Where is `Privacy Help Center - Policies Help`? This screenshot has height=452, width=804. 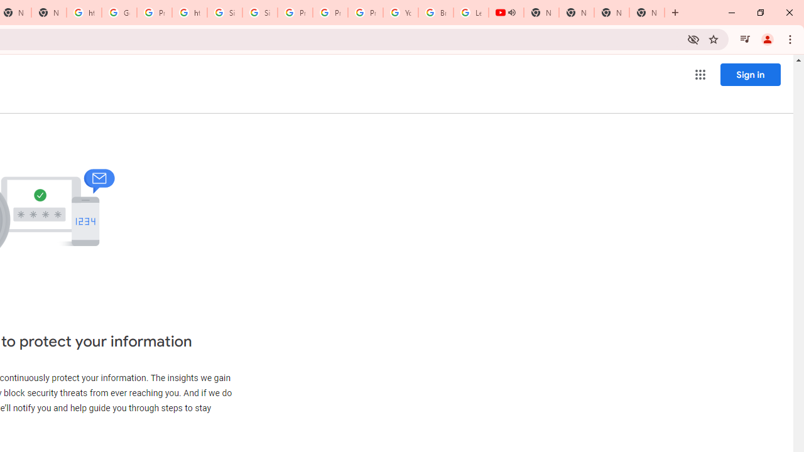 Privacy Help Center - Policies Help is located at coordinates (330, 13).